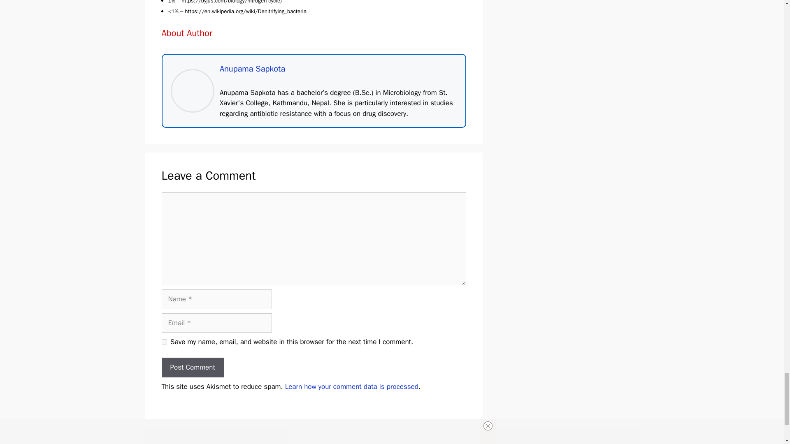  What do you see at coordinates (192, 368) in the screenshot?
I see `Post Comment` at bounding box center [192, 368].